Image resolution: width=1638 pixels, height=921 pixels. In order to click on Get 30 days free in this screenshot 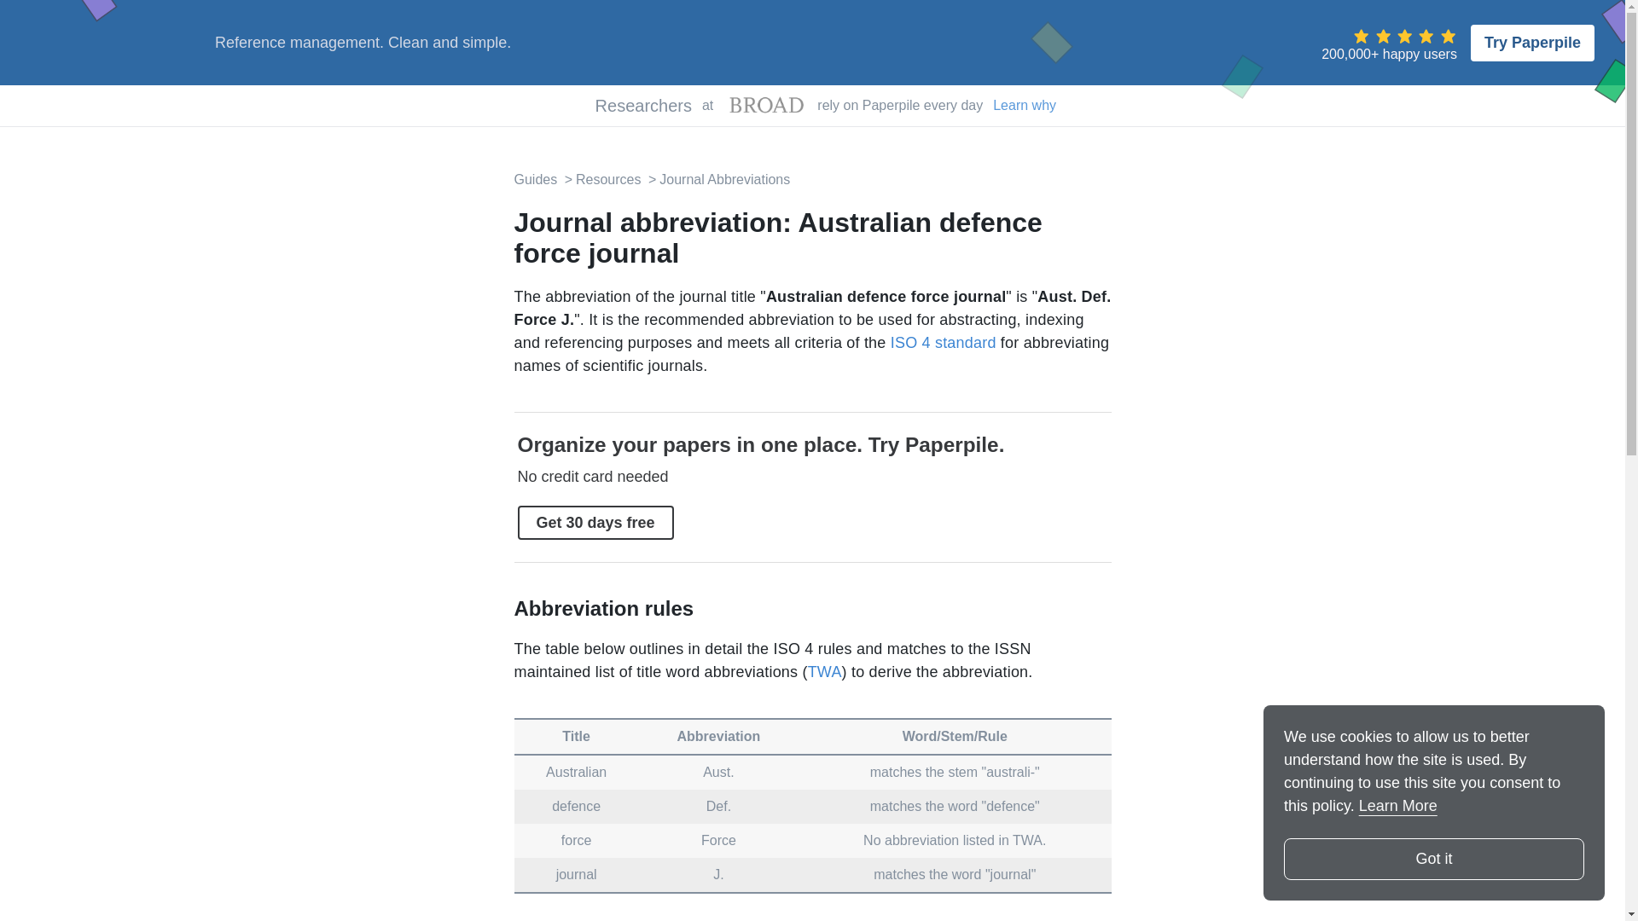, I will do `click(595, 522)`.